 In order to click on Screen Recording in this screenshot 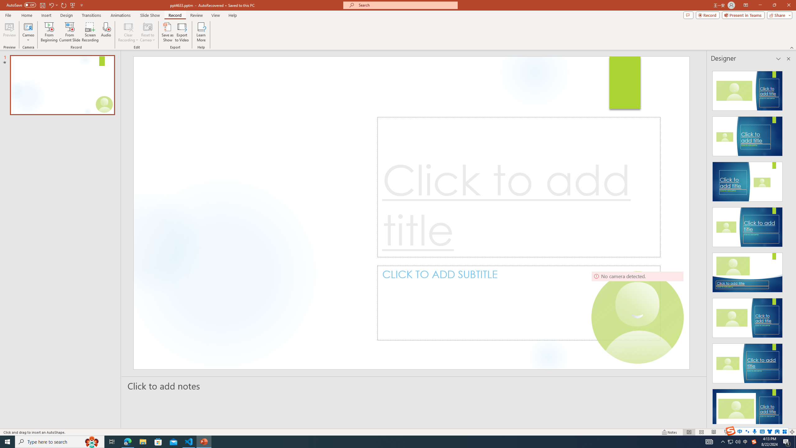, I will do `click(90, 32)`.